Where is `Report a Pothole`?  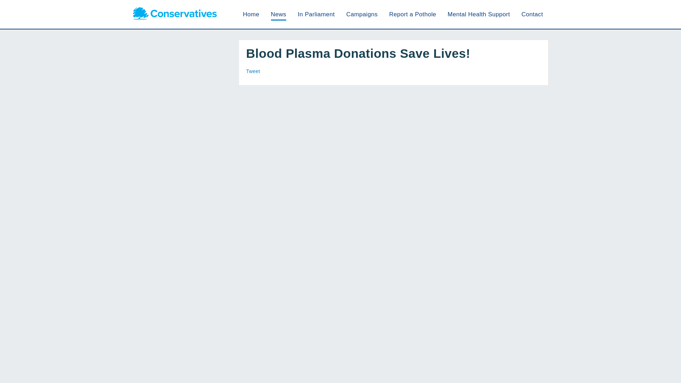 Report a Pothole is located at coordinates (413, 14).